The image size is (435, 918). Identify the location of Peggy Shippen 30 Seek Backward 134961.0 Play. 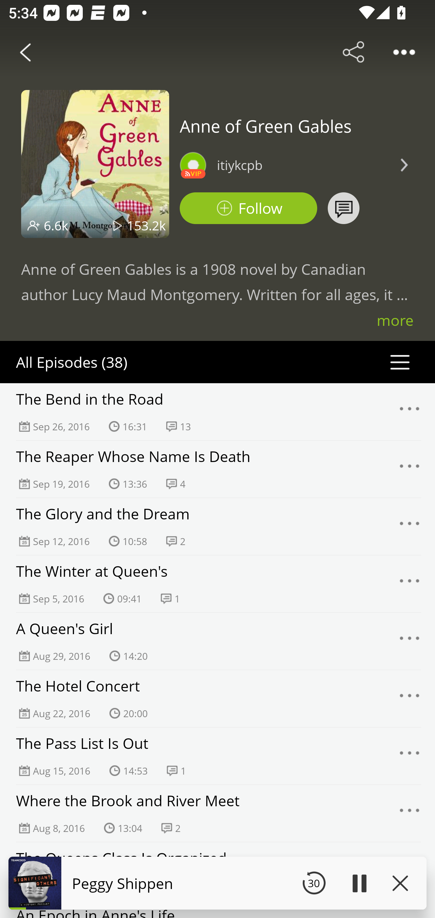
(217, 883).